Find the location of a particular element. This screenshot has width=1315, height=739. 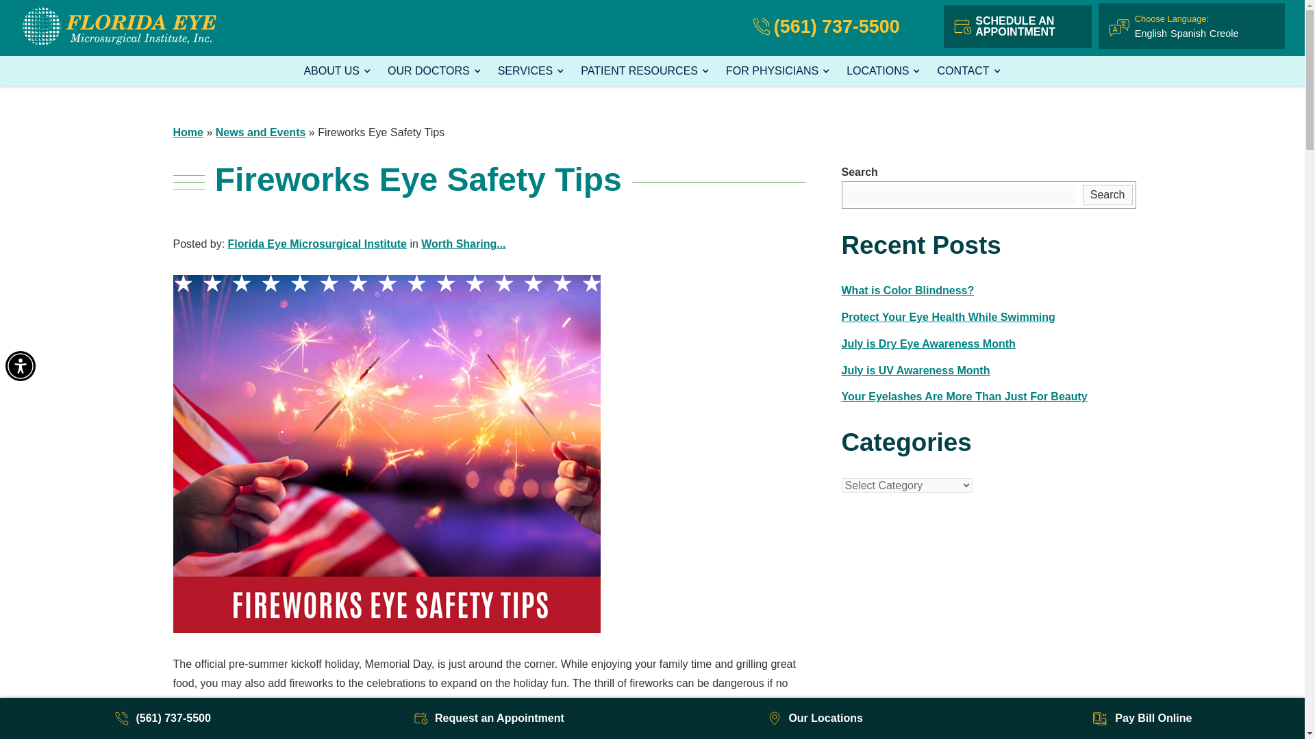

PATIENT RESOURCES is located at coordinates (645, 71).